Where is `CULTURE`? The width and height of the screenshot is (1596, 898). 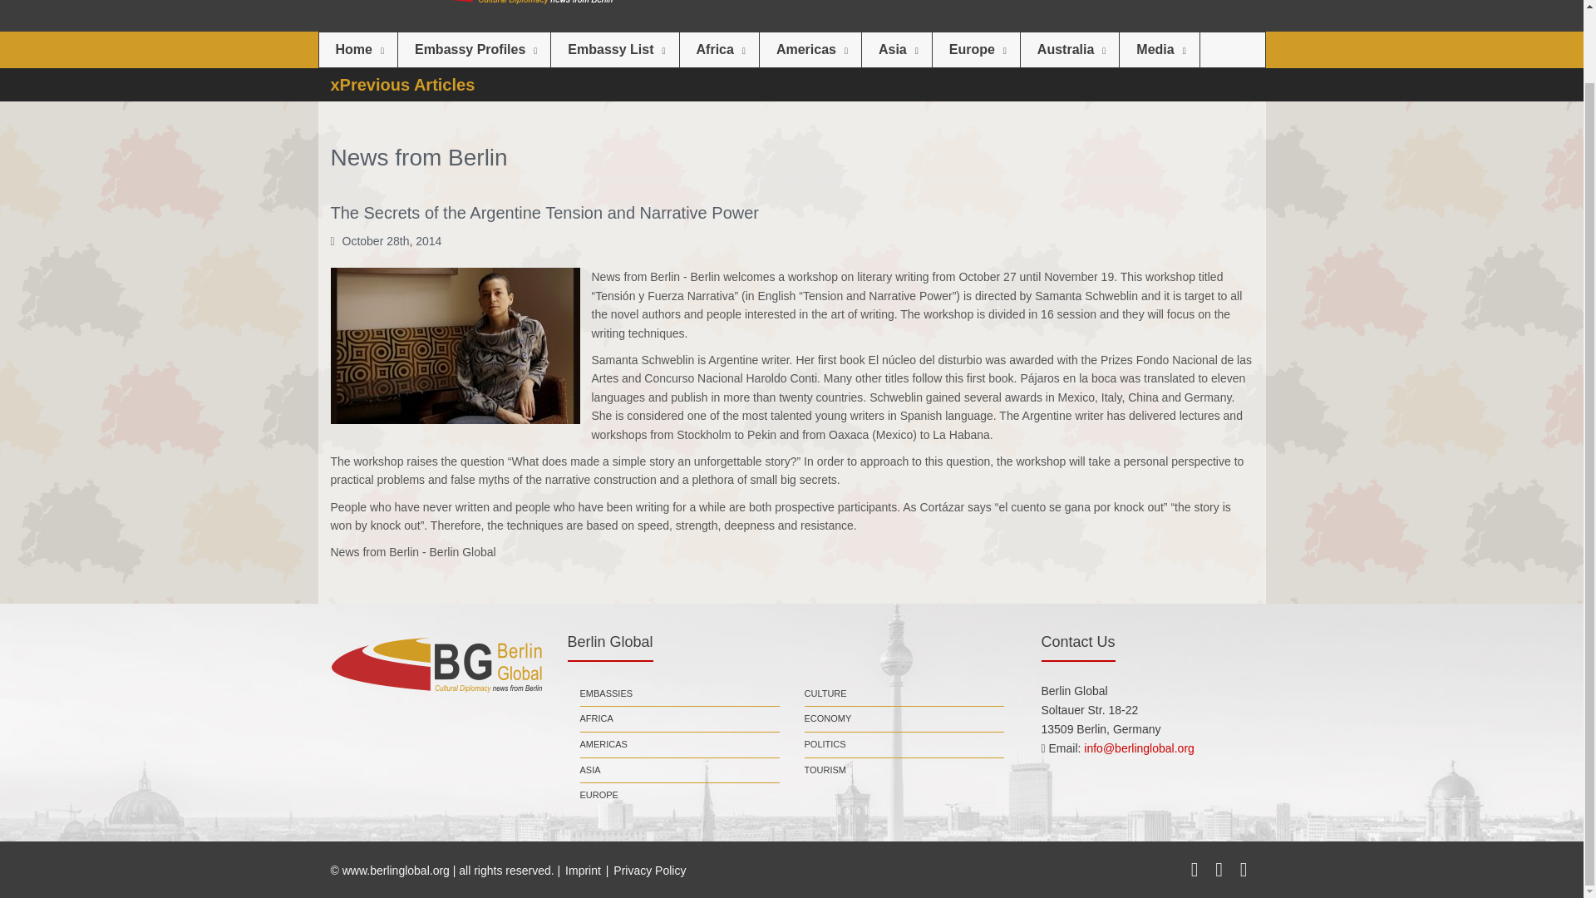 CULTURE is located at coordinates (825, 693).